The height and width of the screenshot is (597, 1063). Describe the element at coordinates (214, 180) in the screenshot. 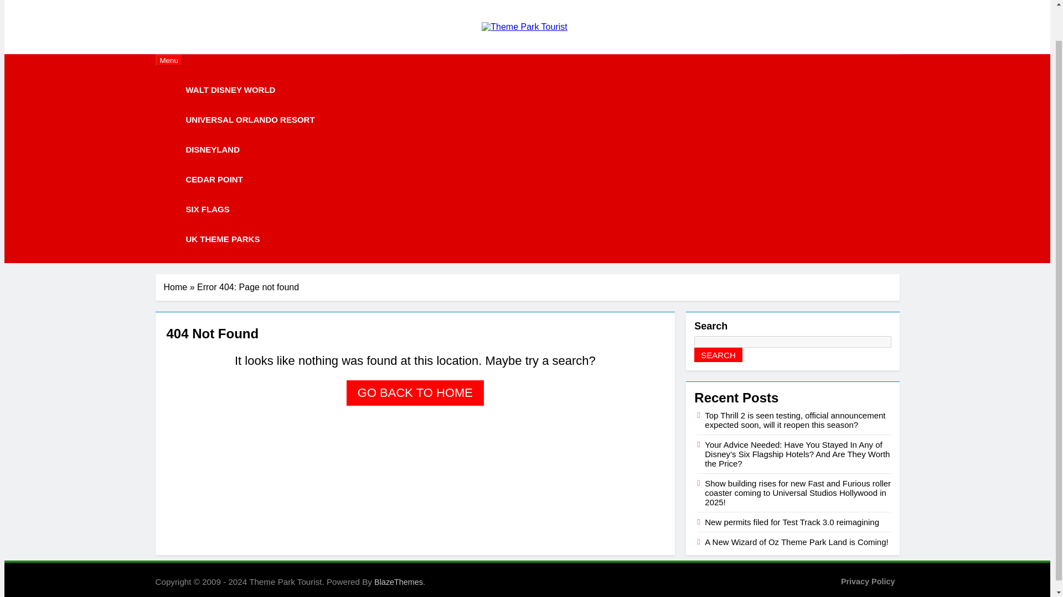

I see `CEDAR POINT` at that location.